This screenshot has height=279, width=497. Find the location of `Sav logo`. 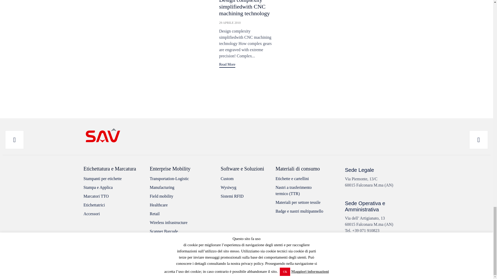

Sav logo is located at coordinates (103, 135).